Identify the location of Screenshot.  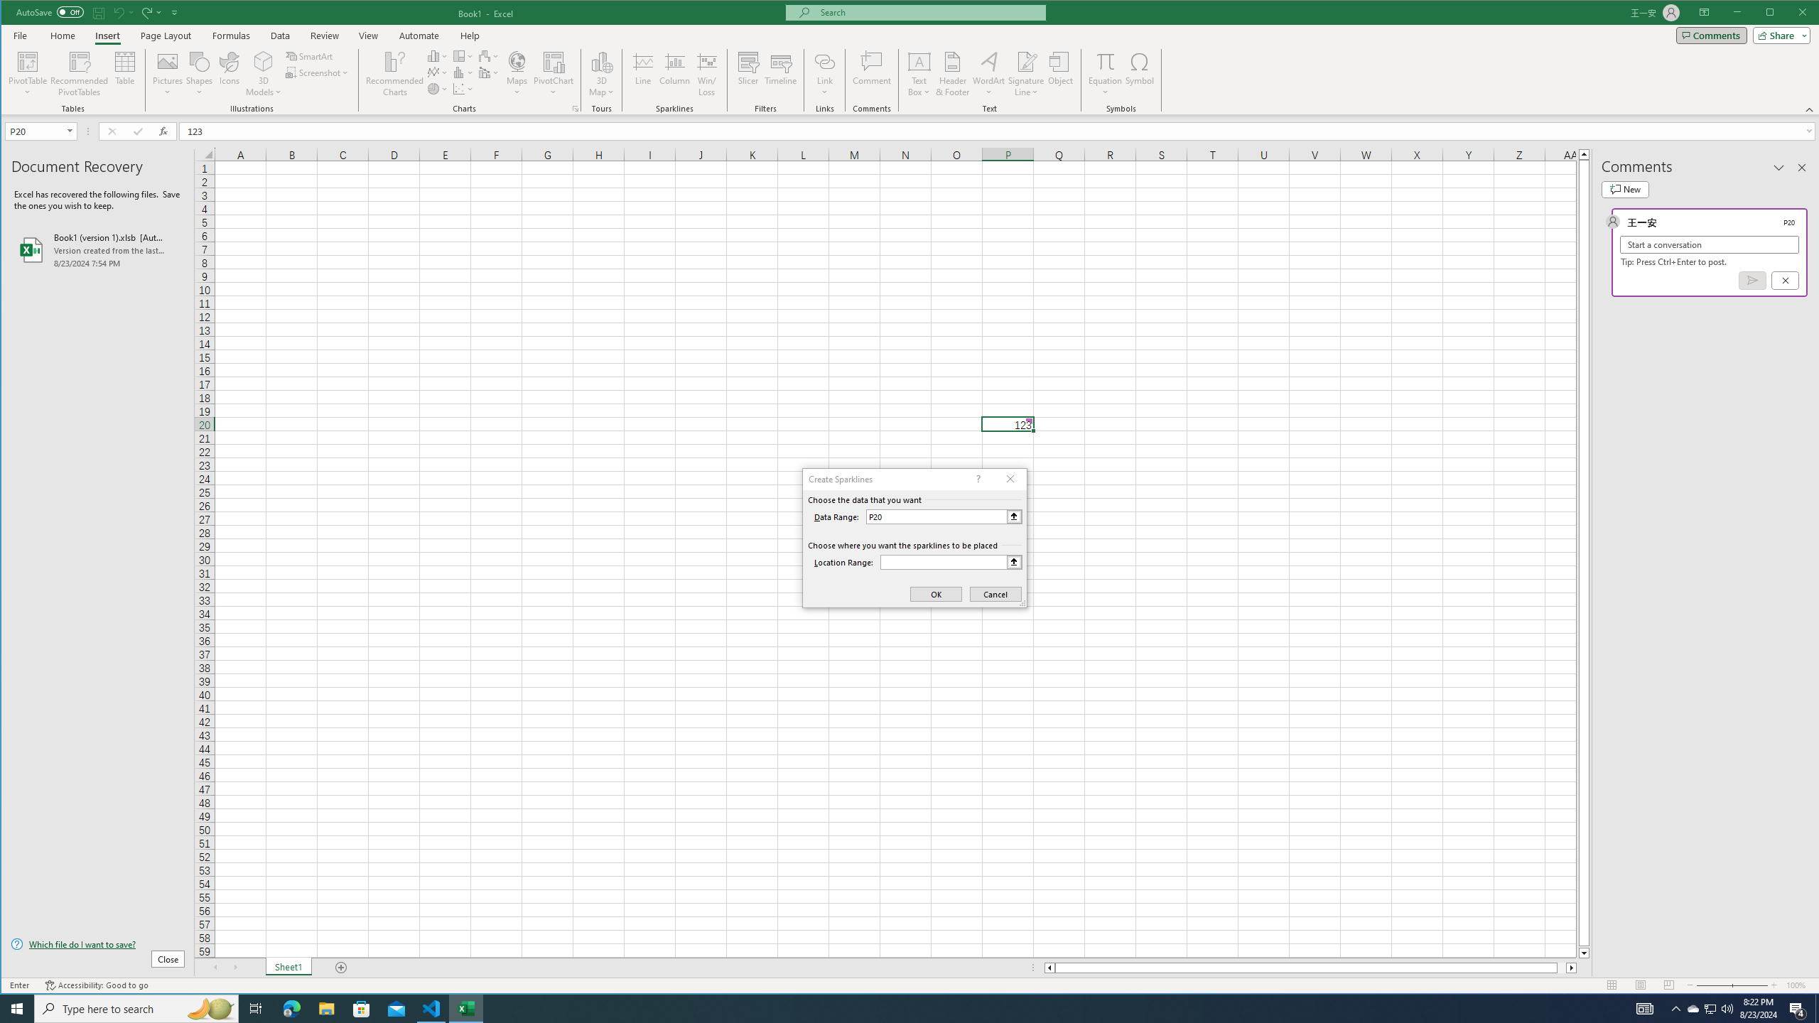
(318, 72).